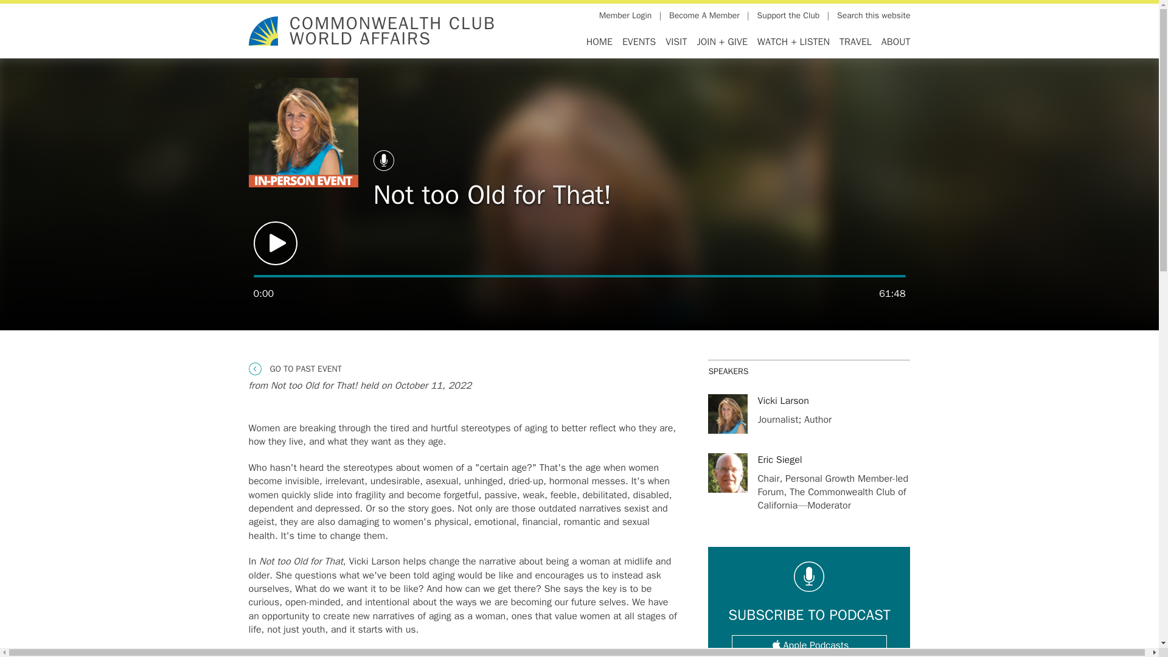  I want to click on Become A Member, so click(704, 16).